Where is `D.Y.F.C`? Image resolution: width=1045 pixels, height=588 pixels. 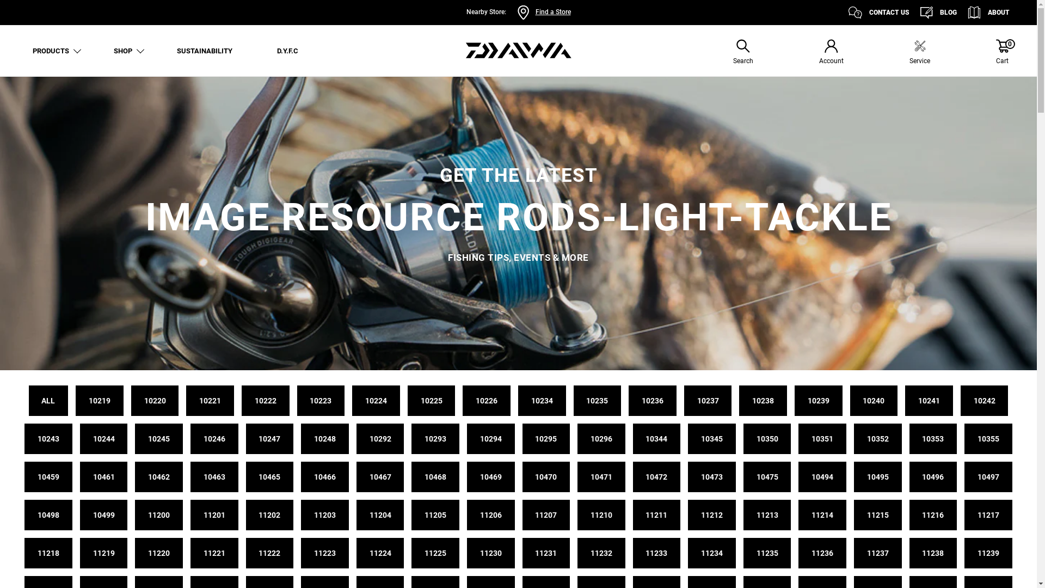 D.Y.F.C is located at coordinates (287, 51).